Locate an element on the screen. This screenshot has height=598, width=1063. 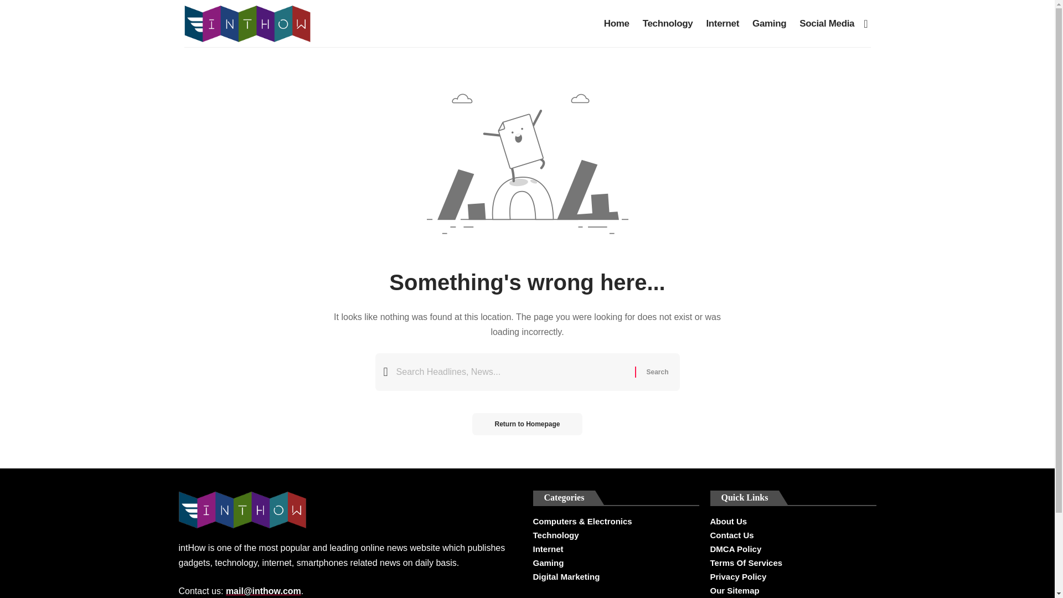
Internet is located at coordinates (615, 549).